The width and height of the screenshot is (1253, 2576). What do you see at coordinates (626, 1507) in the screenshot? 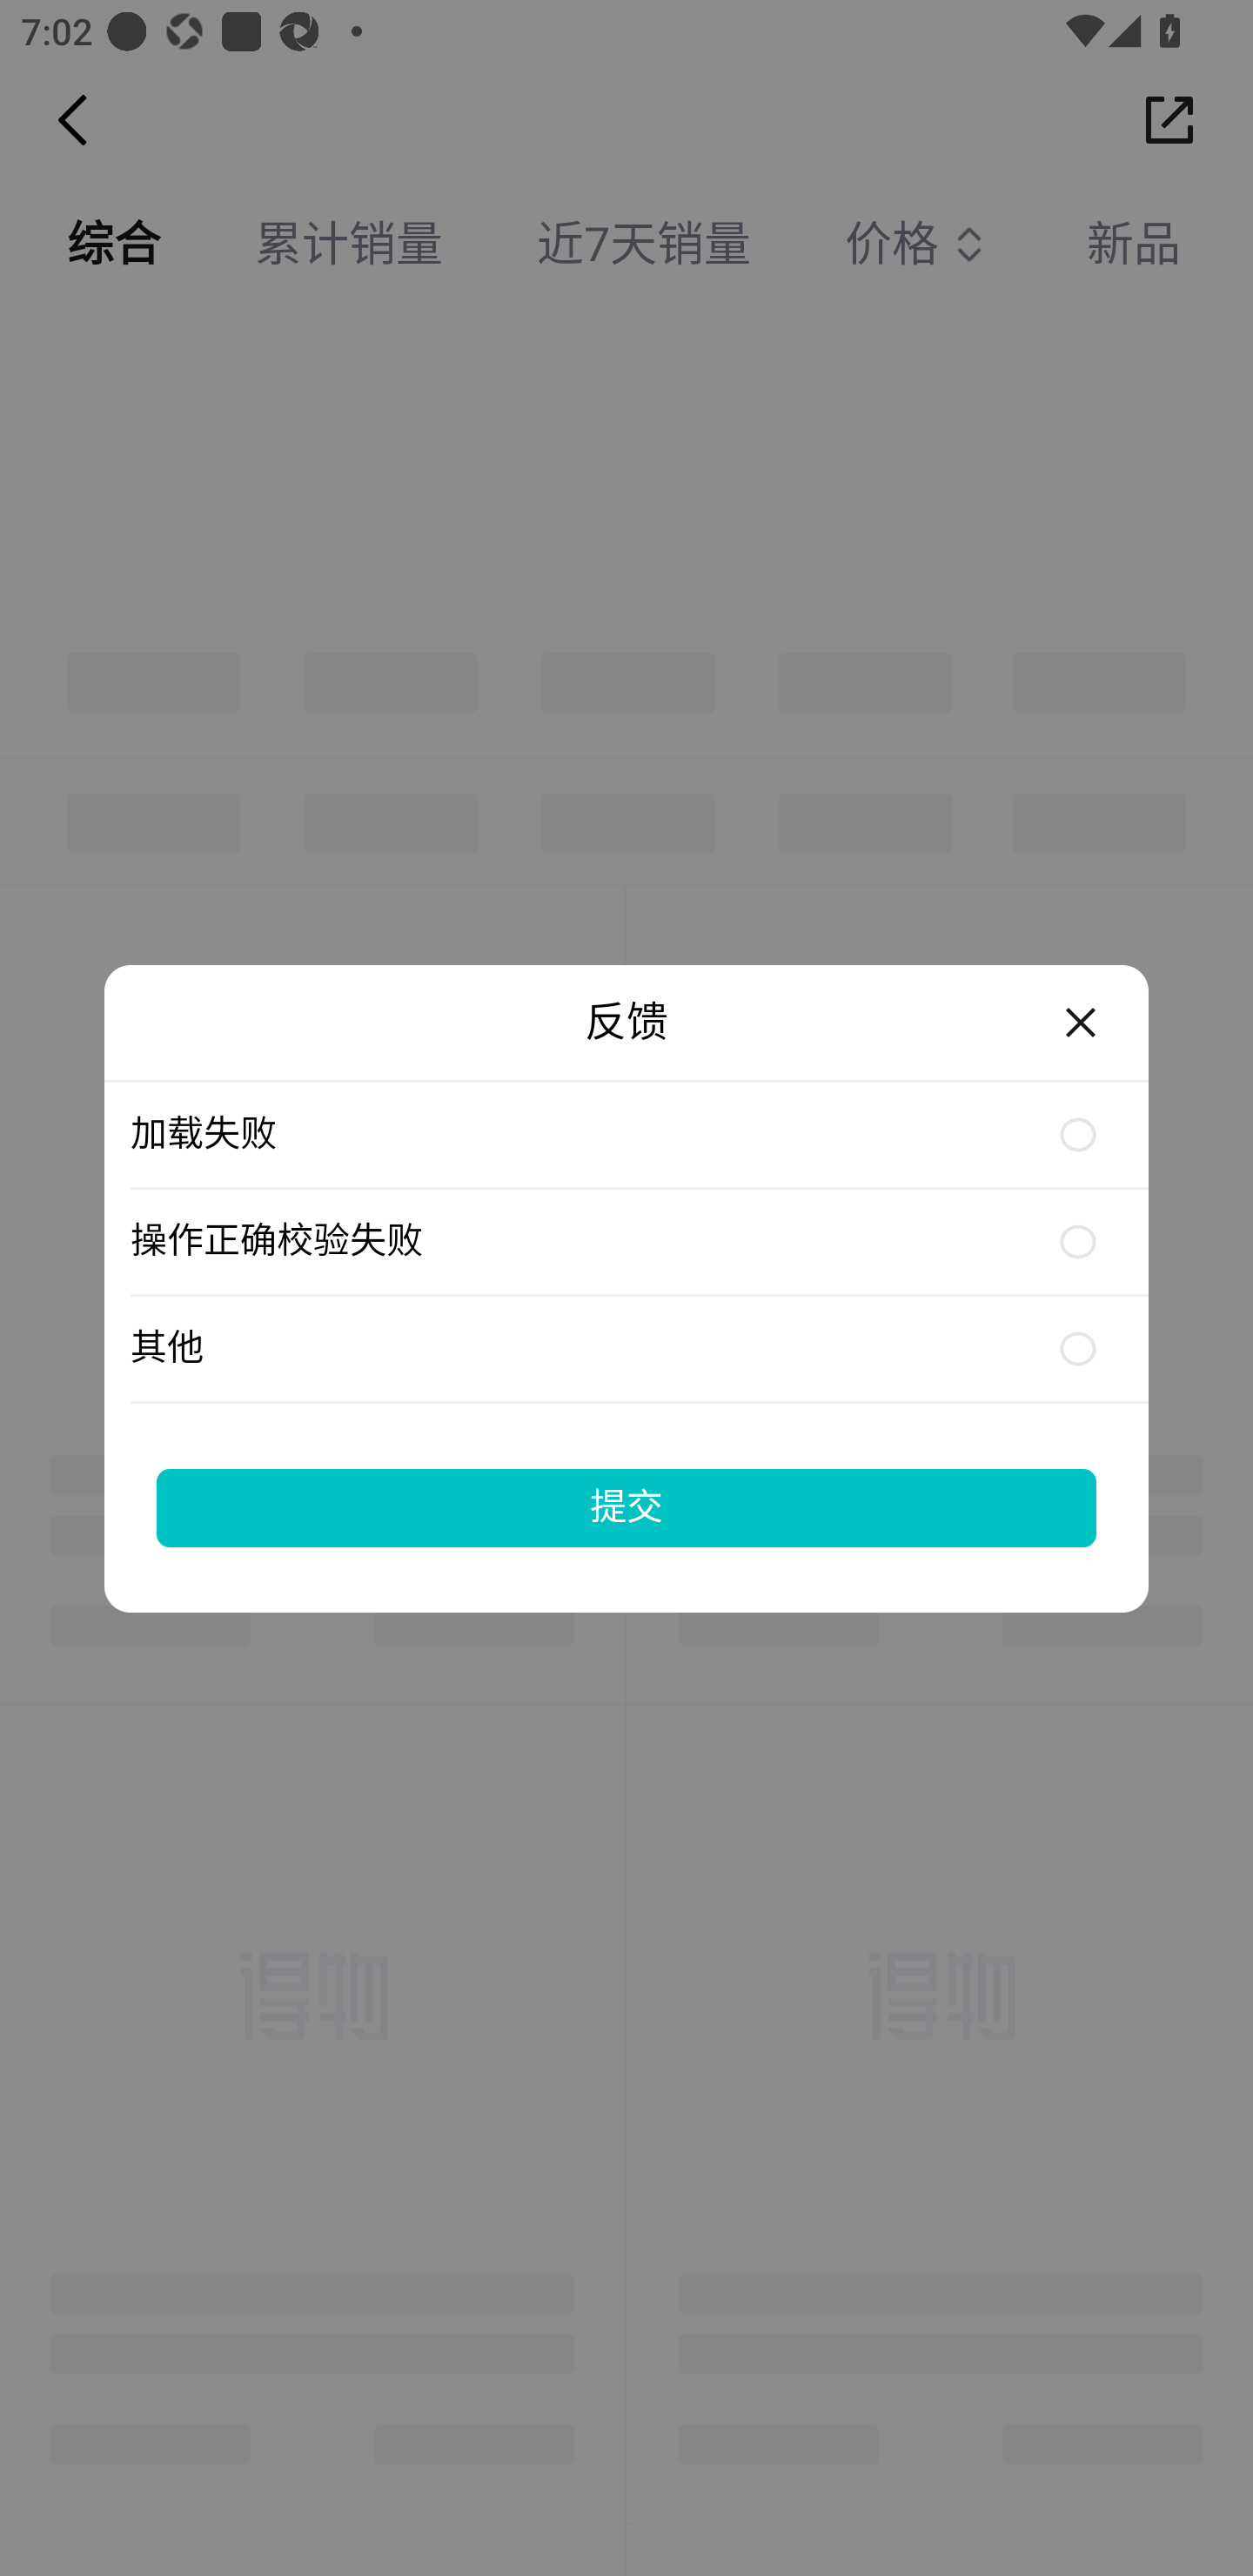
I see `提交` at bounding box center [626, 1507].